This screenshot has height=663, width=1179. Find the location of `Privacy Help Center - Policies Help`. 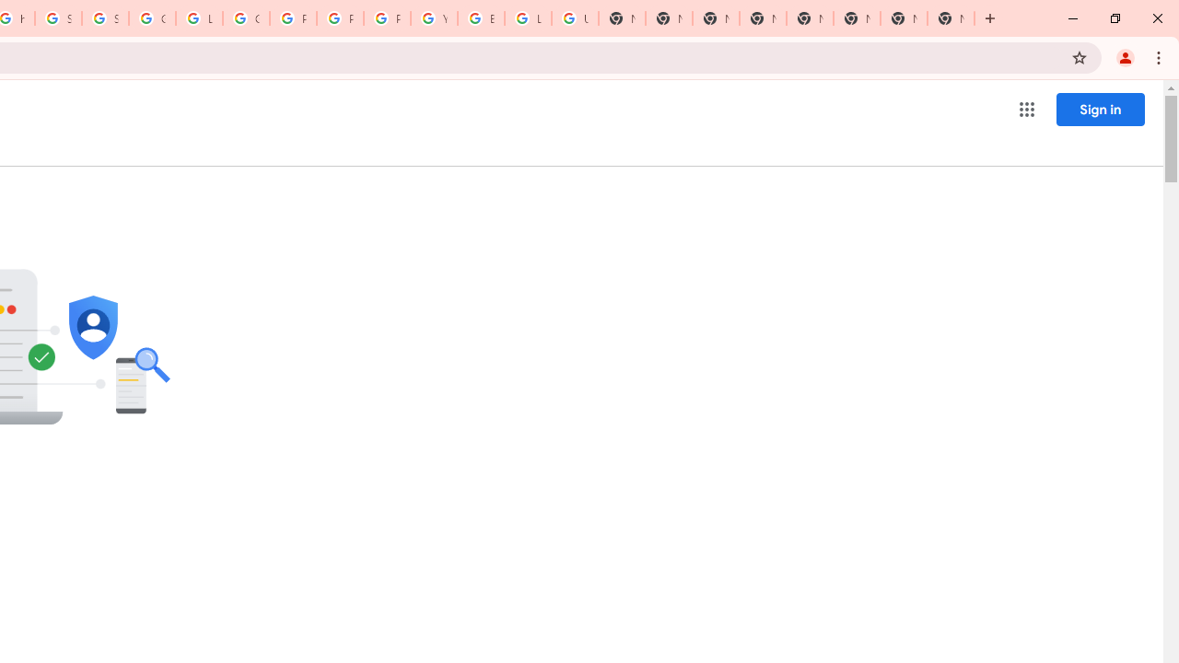

Privacy Help Center - Policies Help is located at coordinates (293, 18).